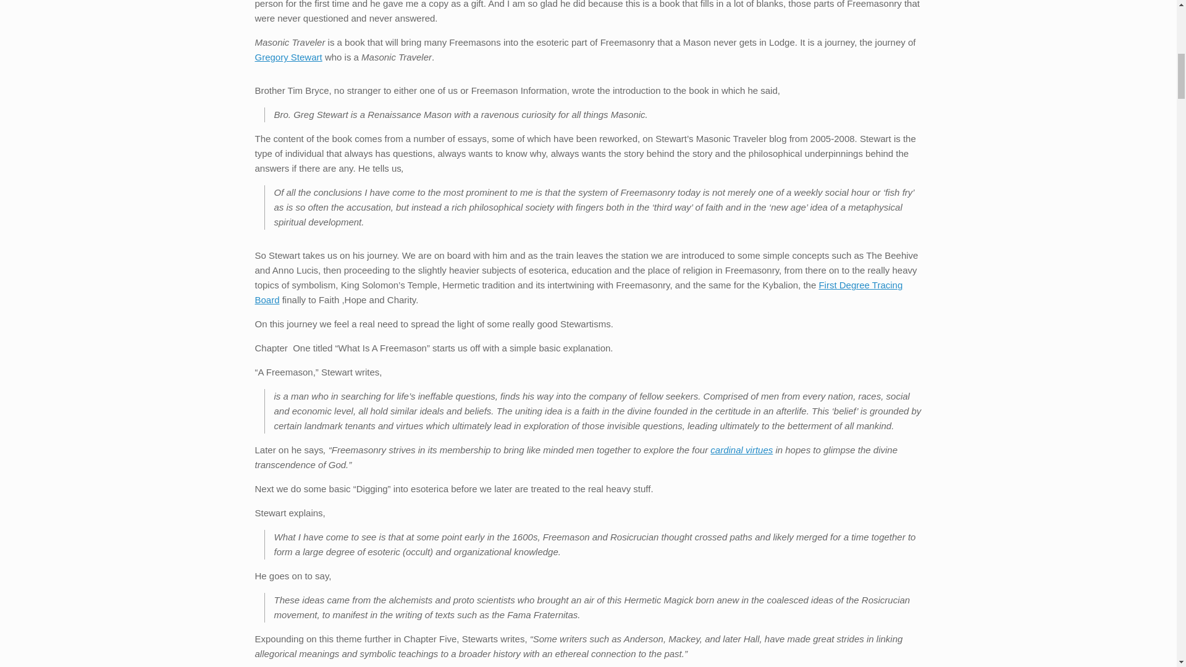 The height and width of the screenshot is (667, 1186). What do you see at coordinates (741, 450) in the screenshot?
I see `cardinal virtues` at bounding box center [741, 450].